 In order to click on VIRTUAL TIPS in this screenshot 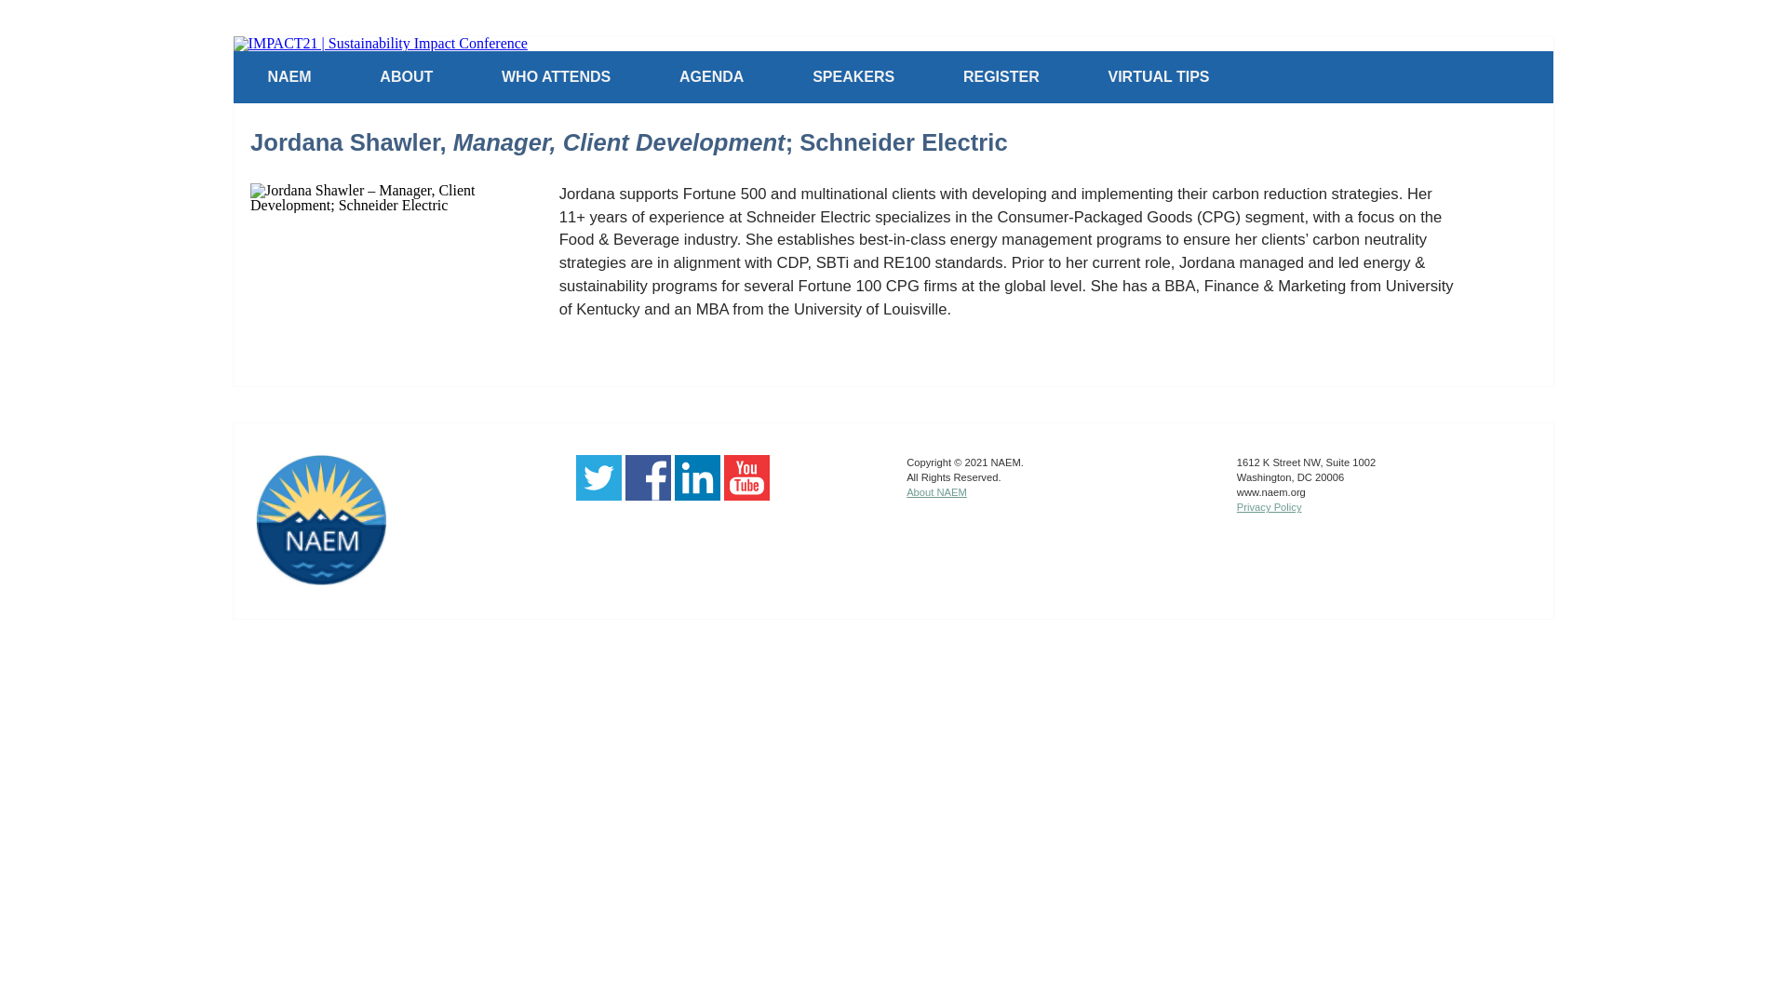, I will do `click(1158, 76)`.